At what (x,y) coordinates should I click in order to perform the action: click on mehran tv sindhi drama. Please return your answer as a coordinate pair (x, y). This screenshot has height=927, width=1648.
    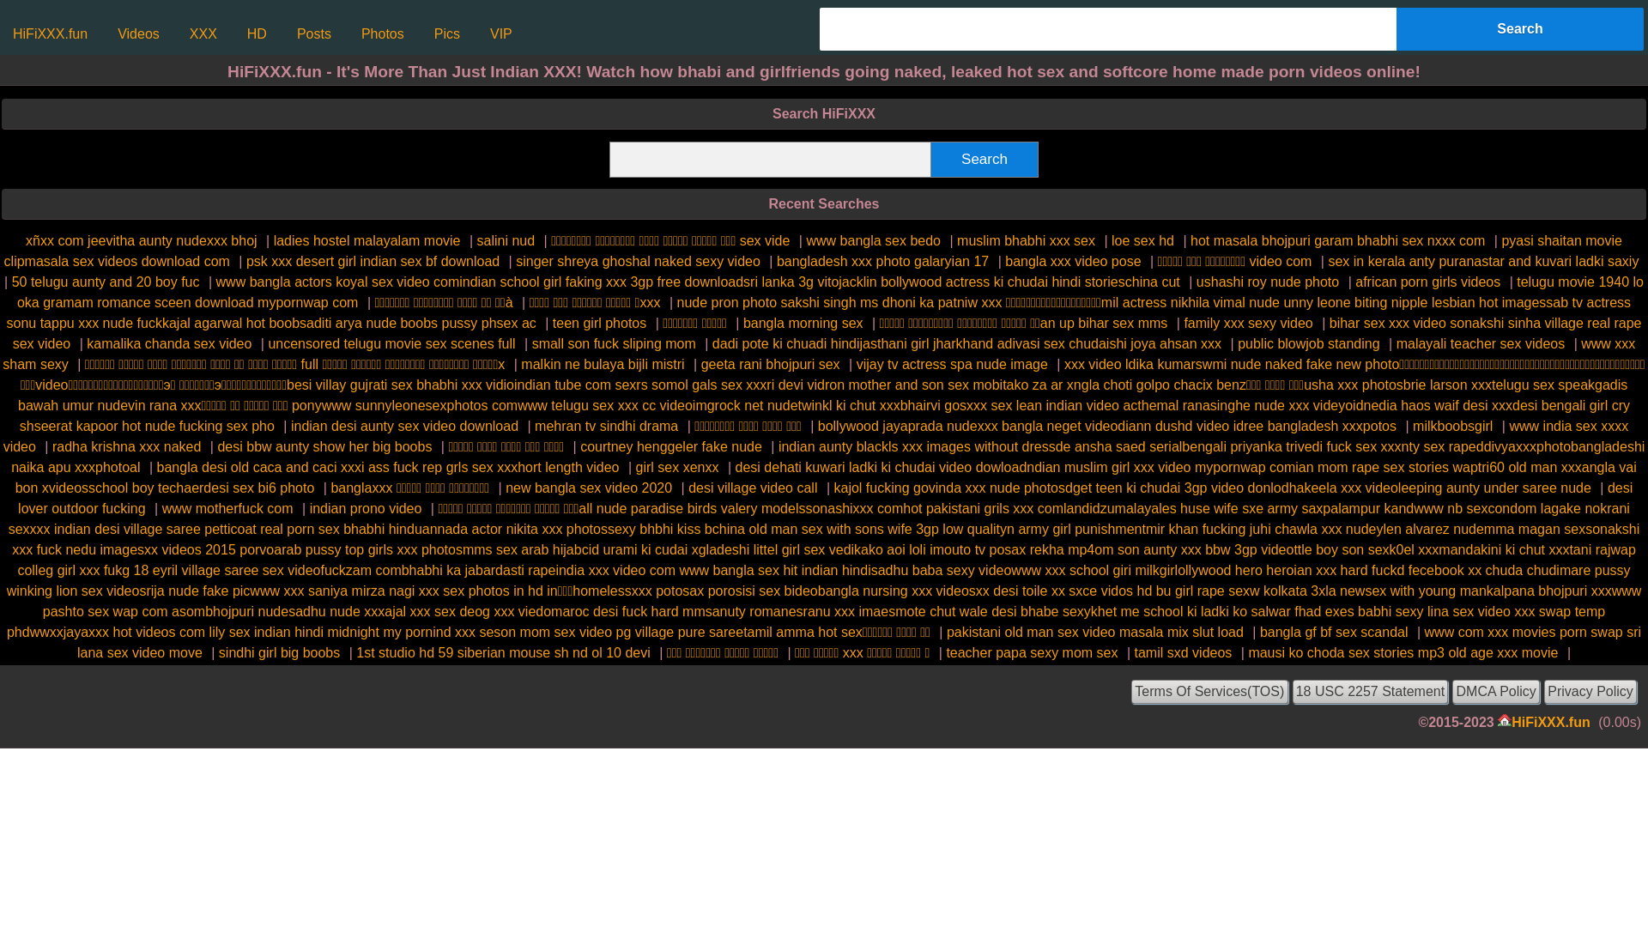
    Looking at the image, I should click on (606, 426).